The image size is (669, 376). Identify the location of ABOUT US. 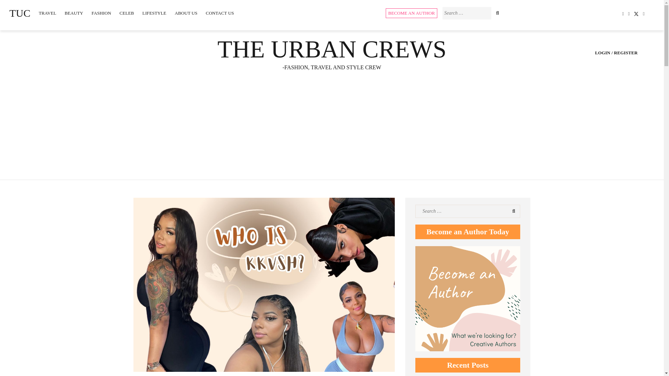
(186, 13).